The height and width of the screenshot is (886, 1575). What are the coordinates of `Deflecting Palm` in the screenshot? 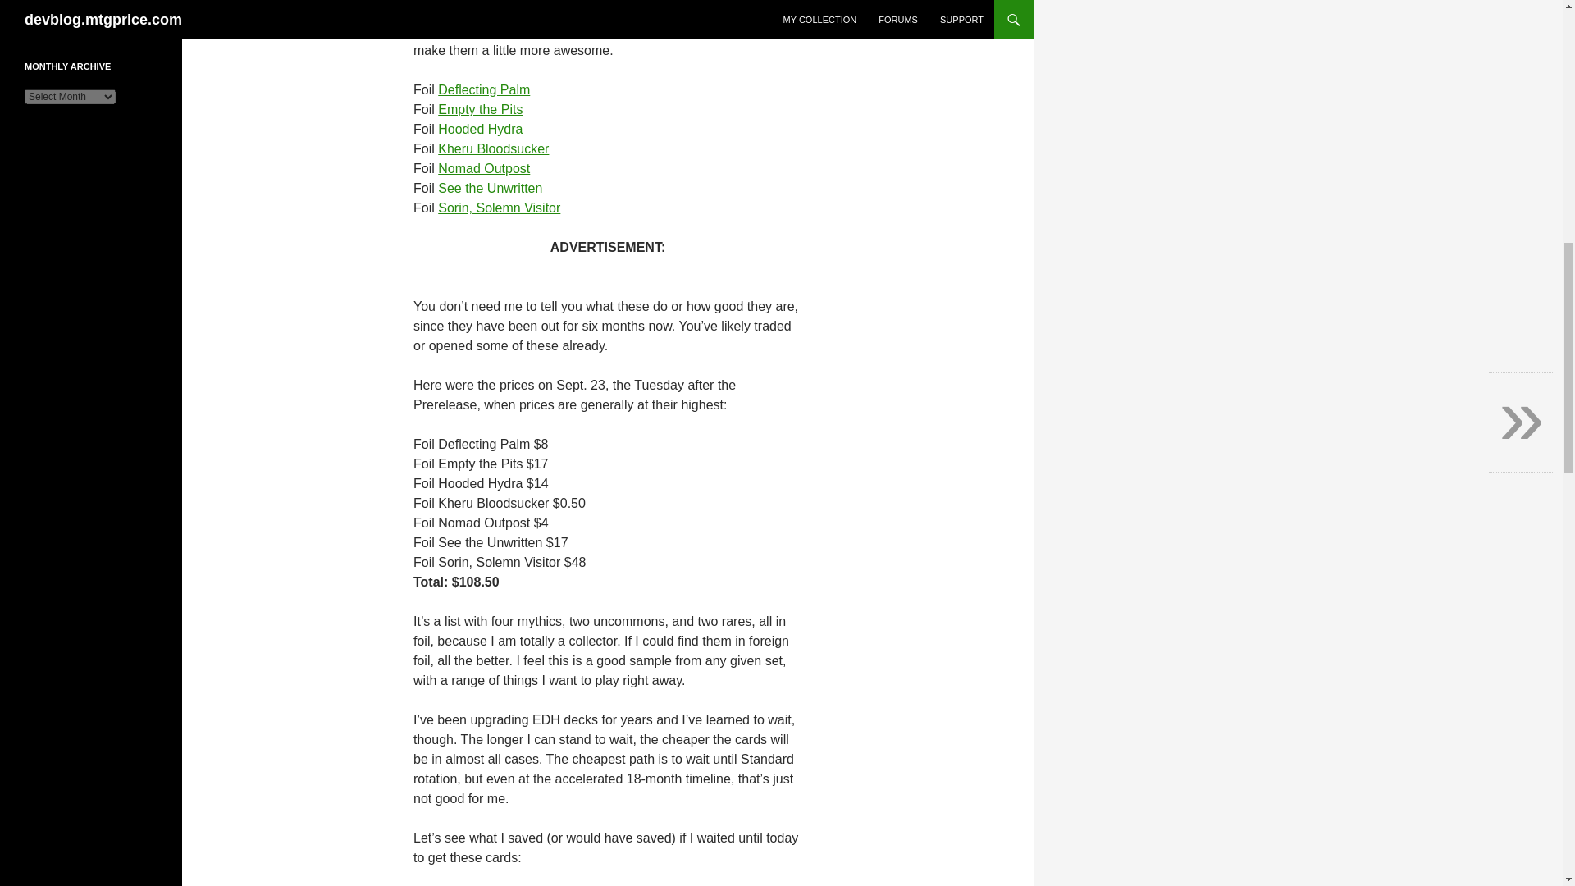 It's located at (483, 89).